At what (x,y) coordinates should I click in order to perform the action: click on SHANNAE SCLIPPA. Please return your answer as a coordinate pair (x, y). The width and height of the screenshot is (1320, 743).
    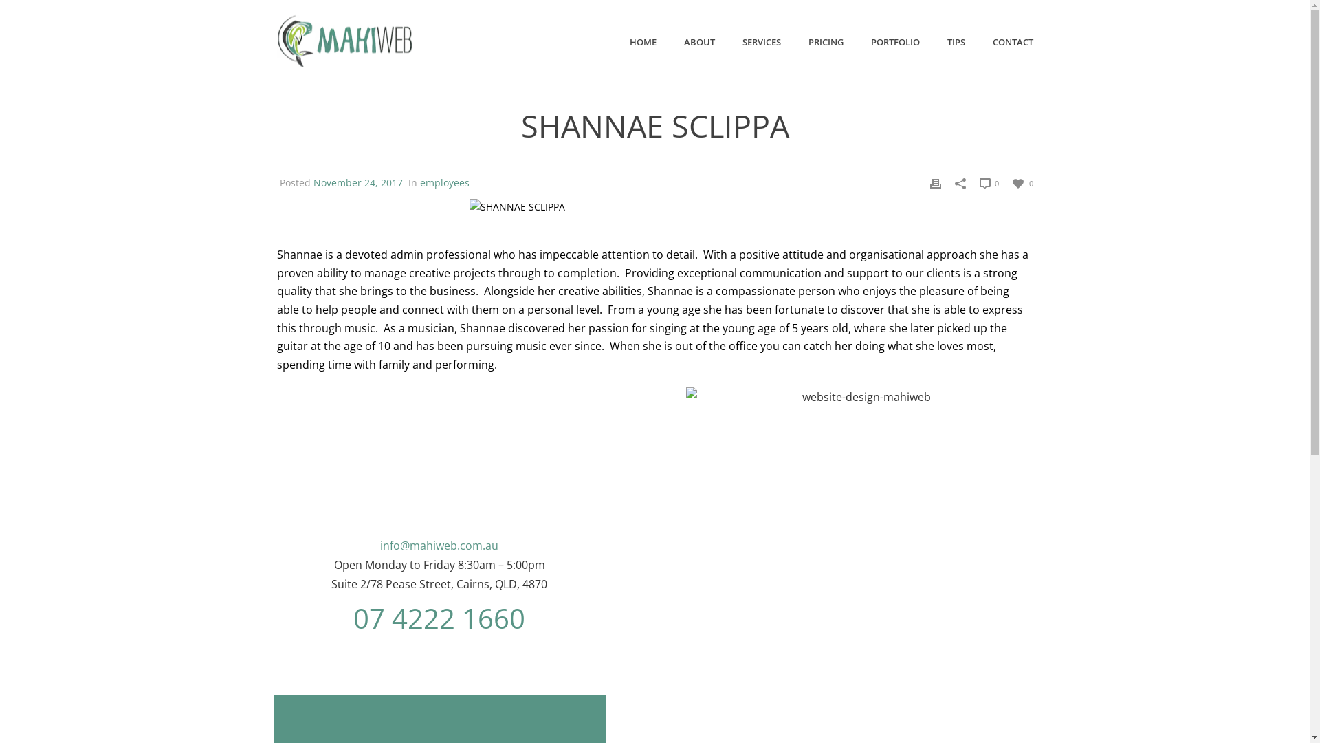
    Looking at the image, I should click on (654, 206).